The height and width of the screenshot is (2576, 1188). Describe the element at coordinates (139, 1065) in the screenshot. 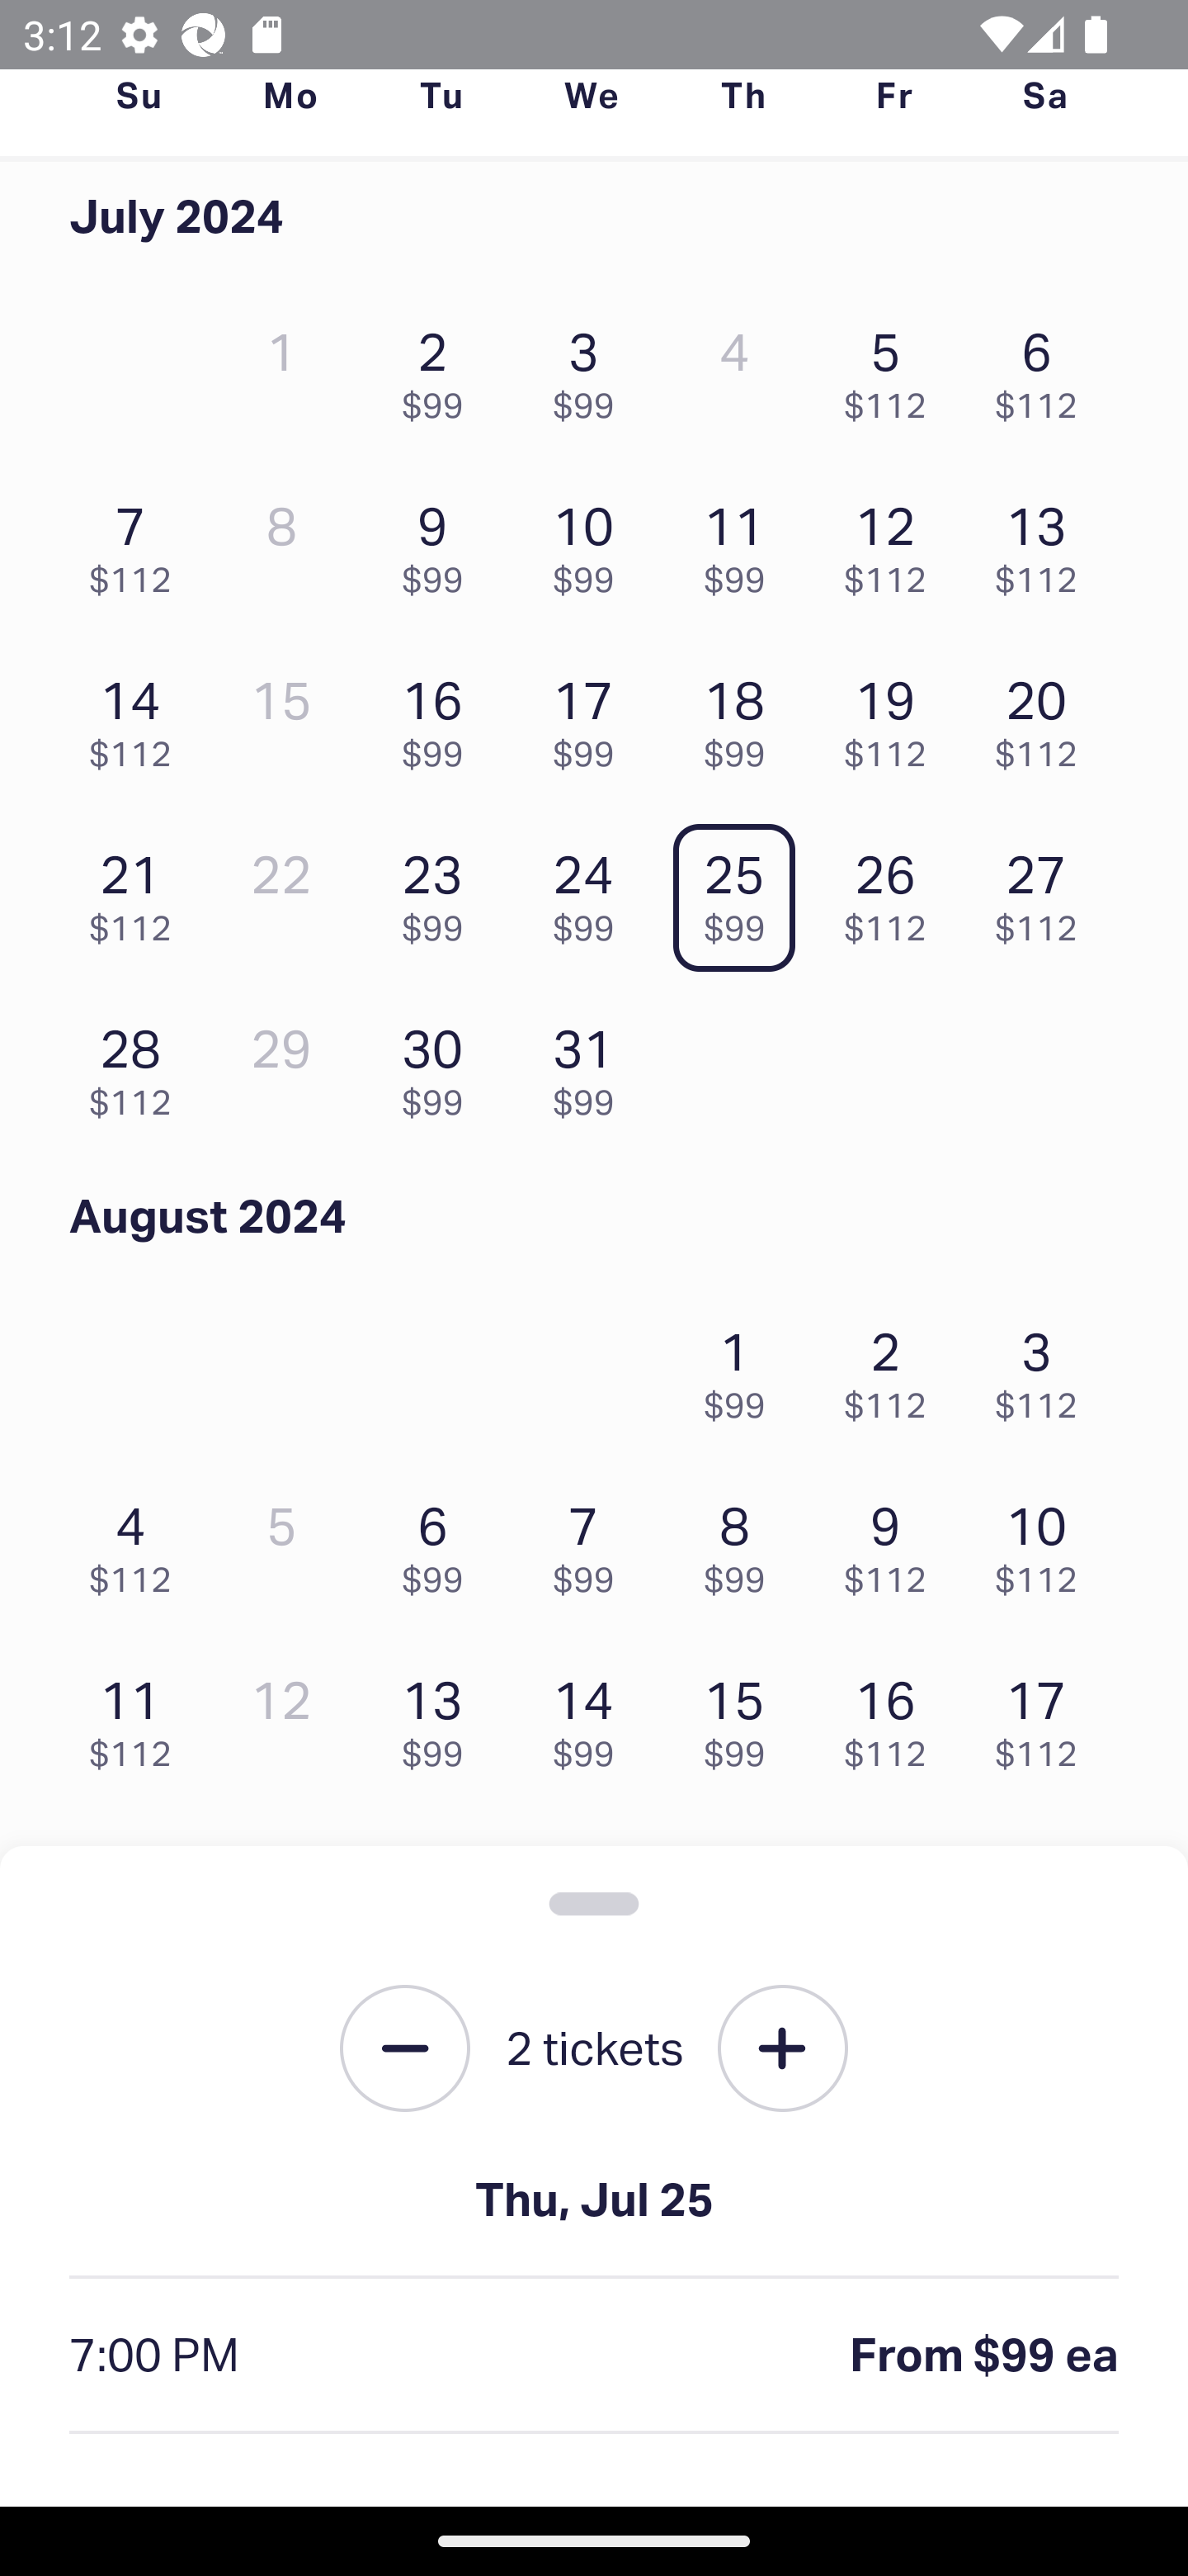

I see `28 $112` at that location.